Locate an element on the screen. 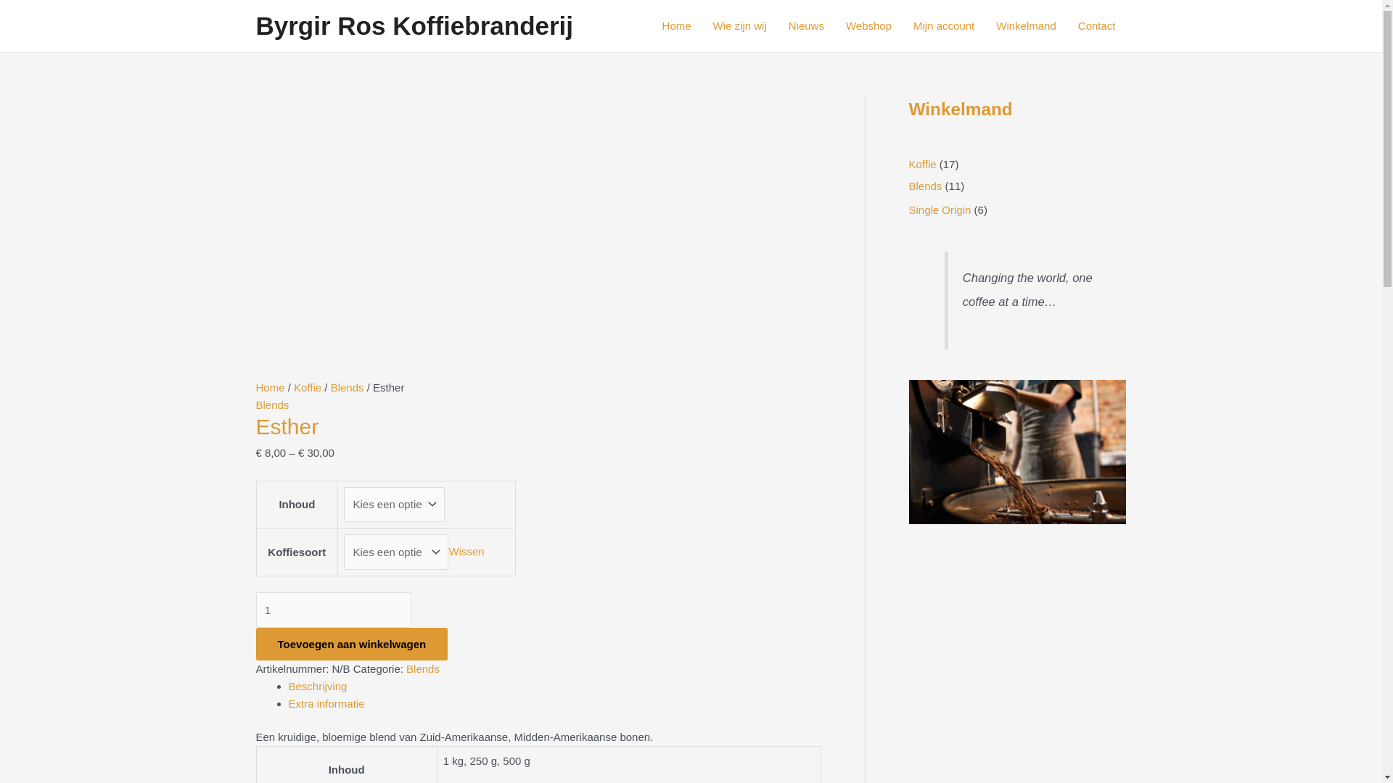 This screenshot has height=783, width=1393. Contact is located at coordinates (1097, 26).